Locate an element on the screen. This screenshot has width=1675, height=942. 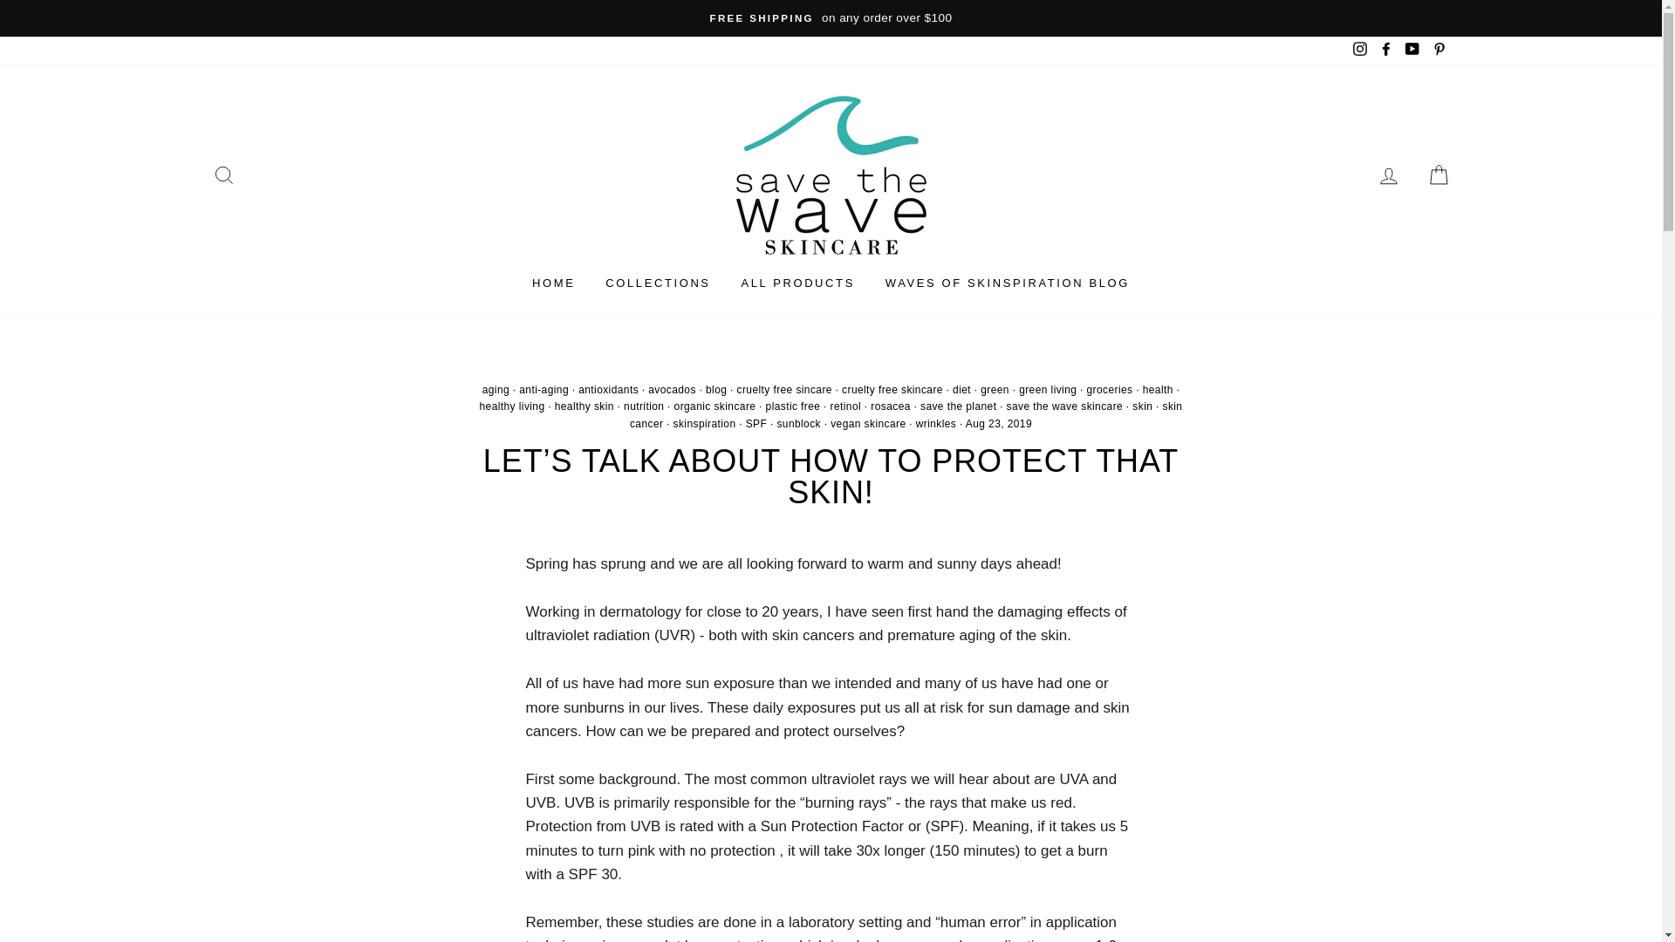
anti-aging is located at coordinates (544, 389).